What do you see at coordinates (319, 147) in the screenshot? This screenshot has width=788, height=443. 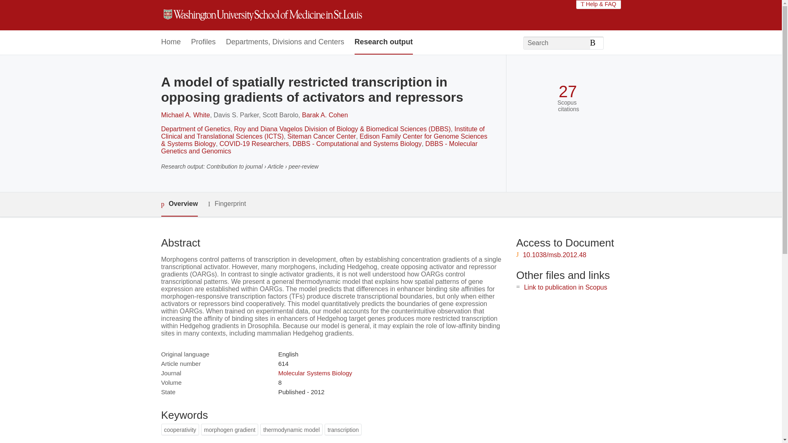 I see `DBBS - Molecular Genetics and Genomics` at bounding box center [319, 147].